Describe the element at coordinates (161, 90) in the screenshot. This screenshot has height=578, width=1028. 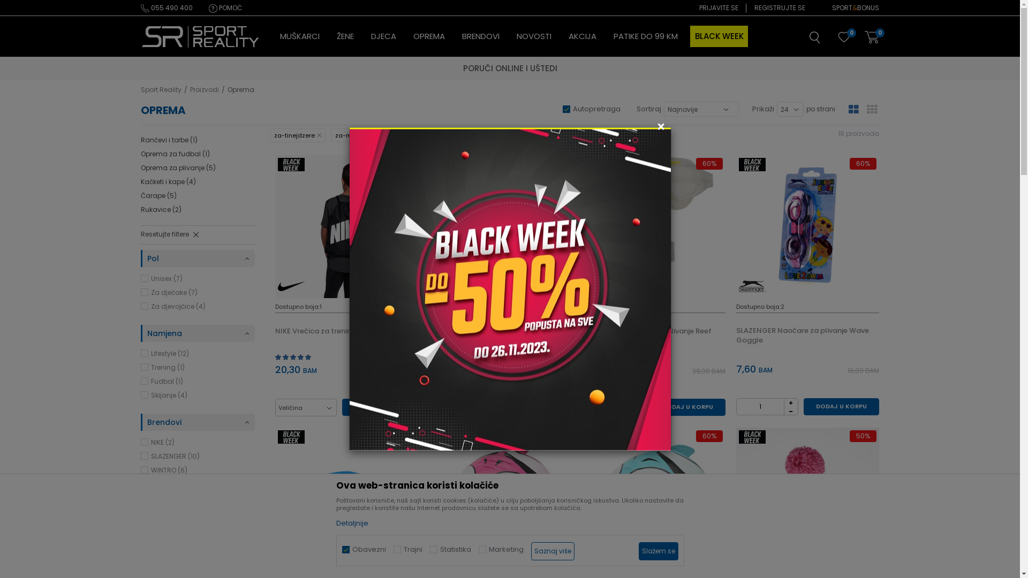
I see `Sport Reality` at that location.